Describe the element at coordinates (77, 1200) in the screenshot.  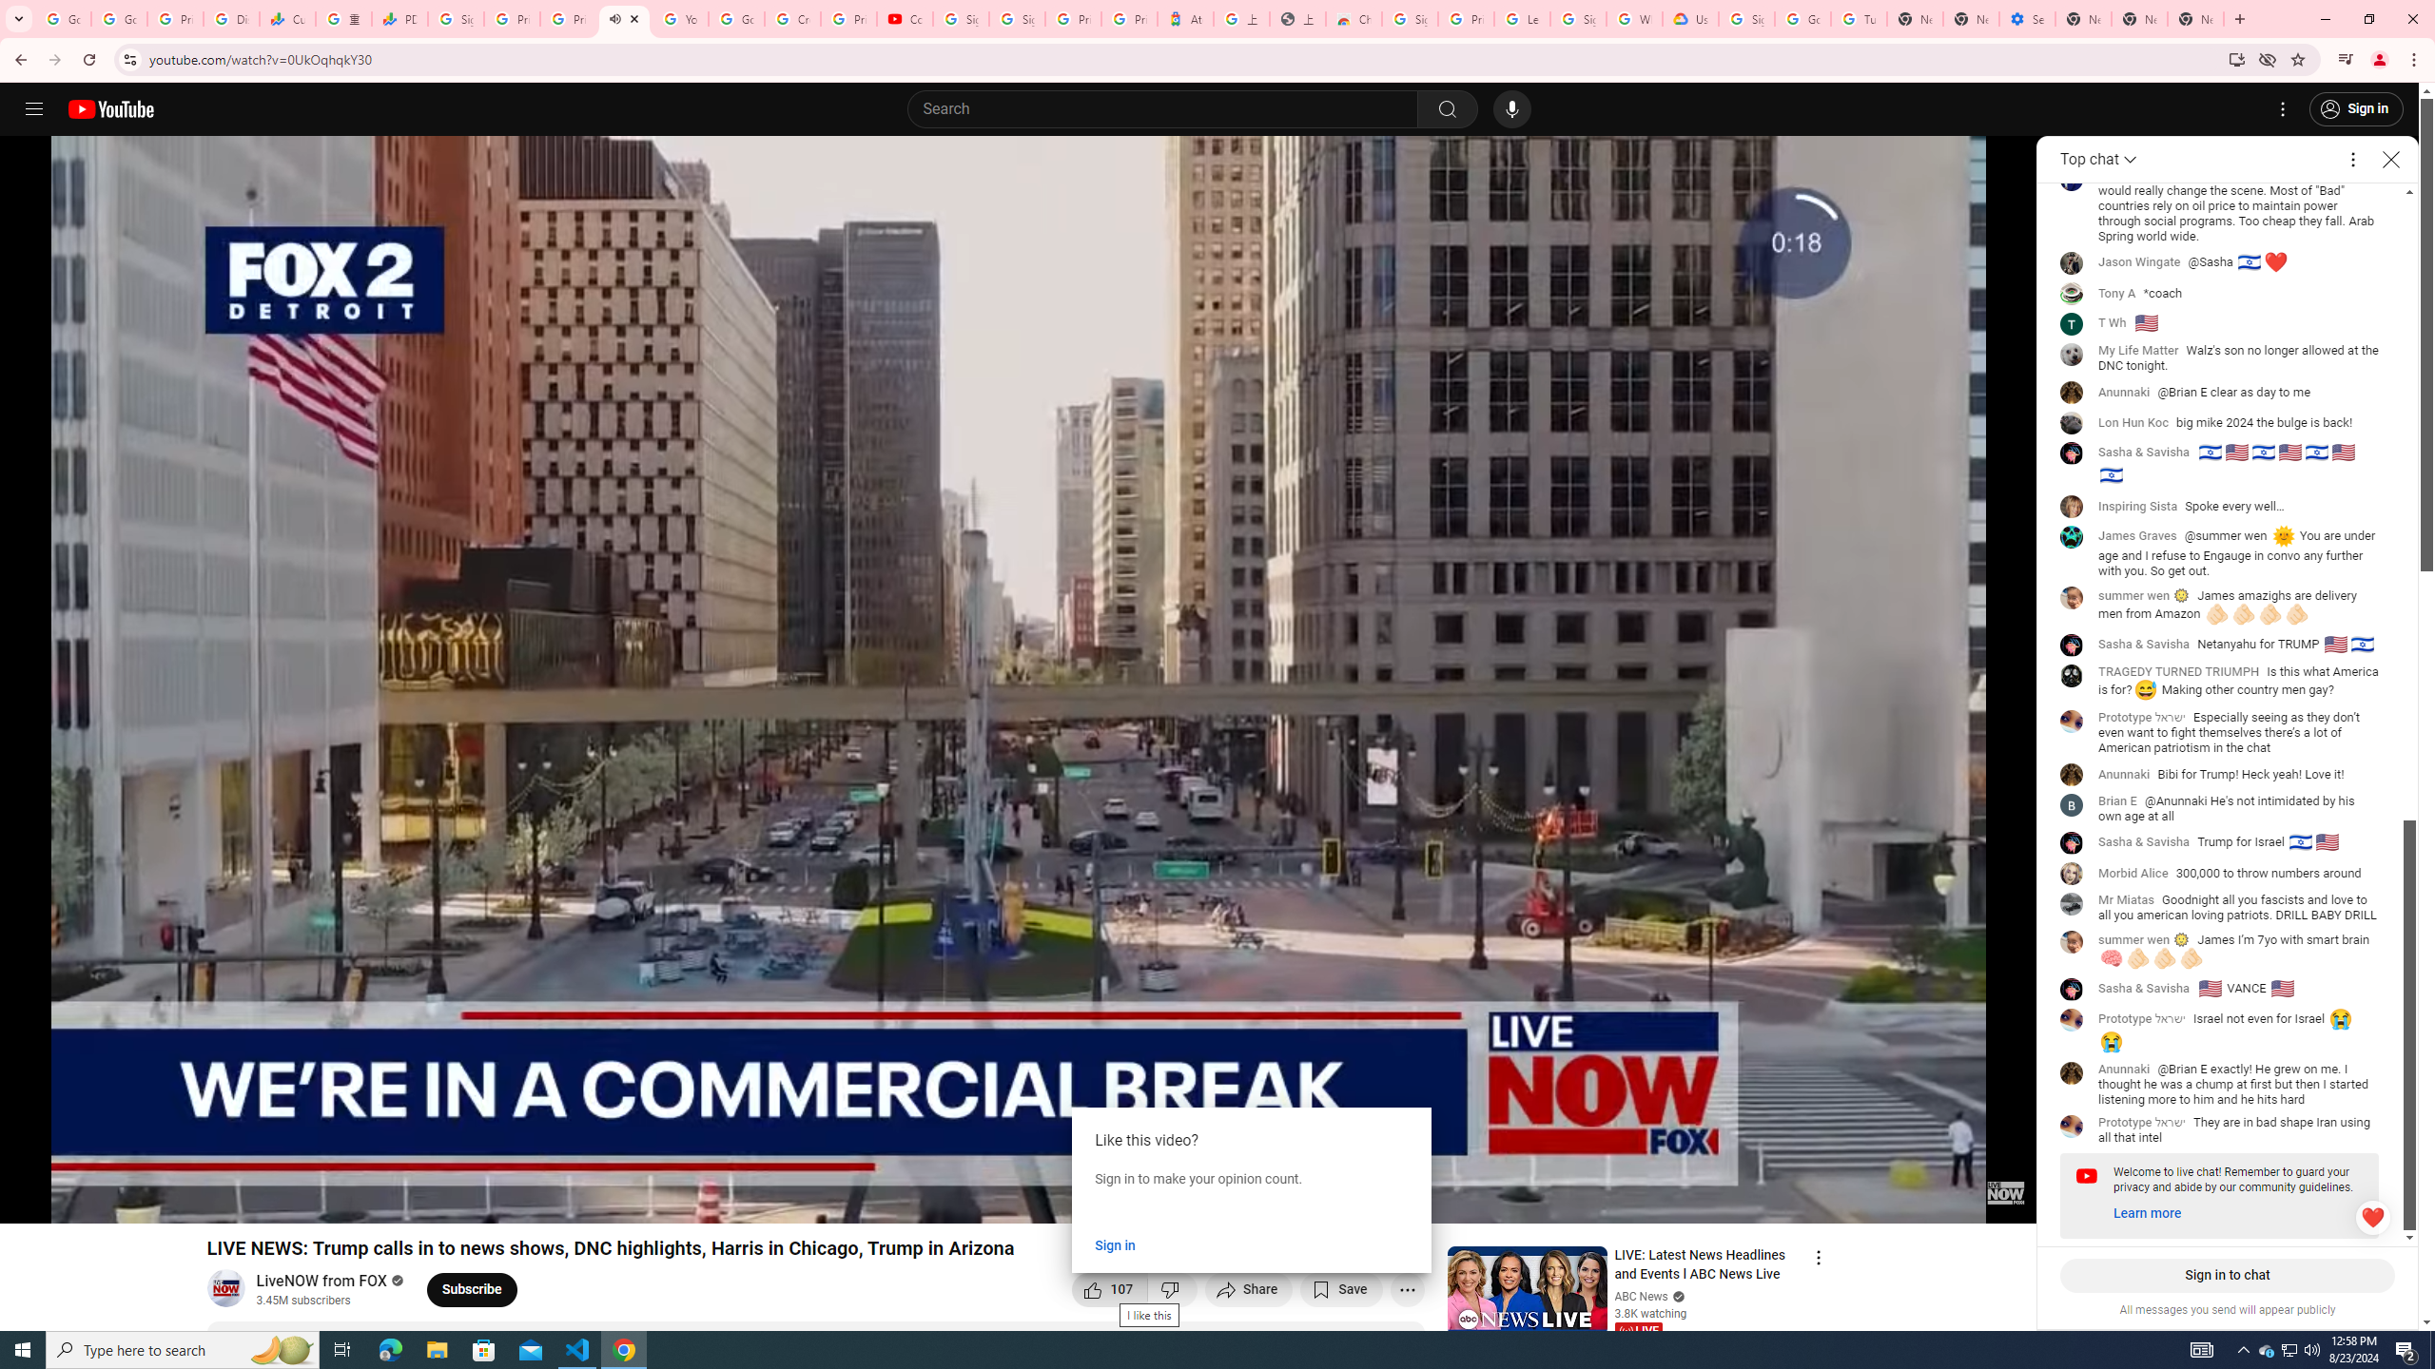
I see `Next (SHIFT+n)` at that location.